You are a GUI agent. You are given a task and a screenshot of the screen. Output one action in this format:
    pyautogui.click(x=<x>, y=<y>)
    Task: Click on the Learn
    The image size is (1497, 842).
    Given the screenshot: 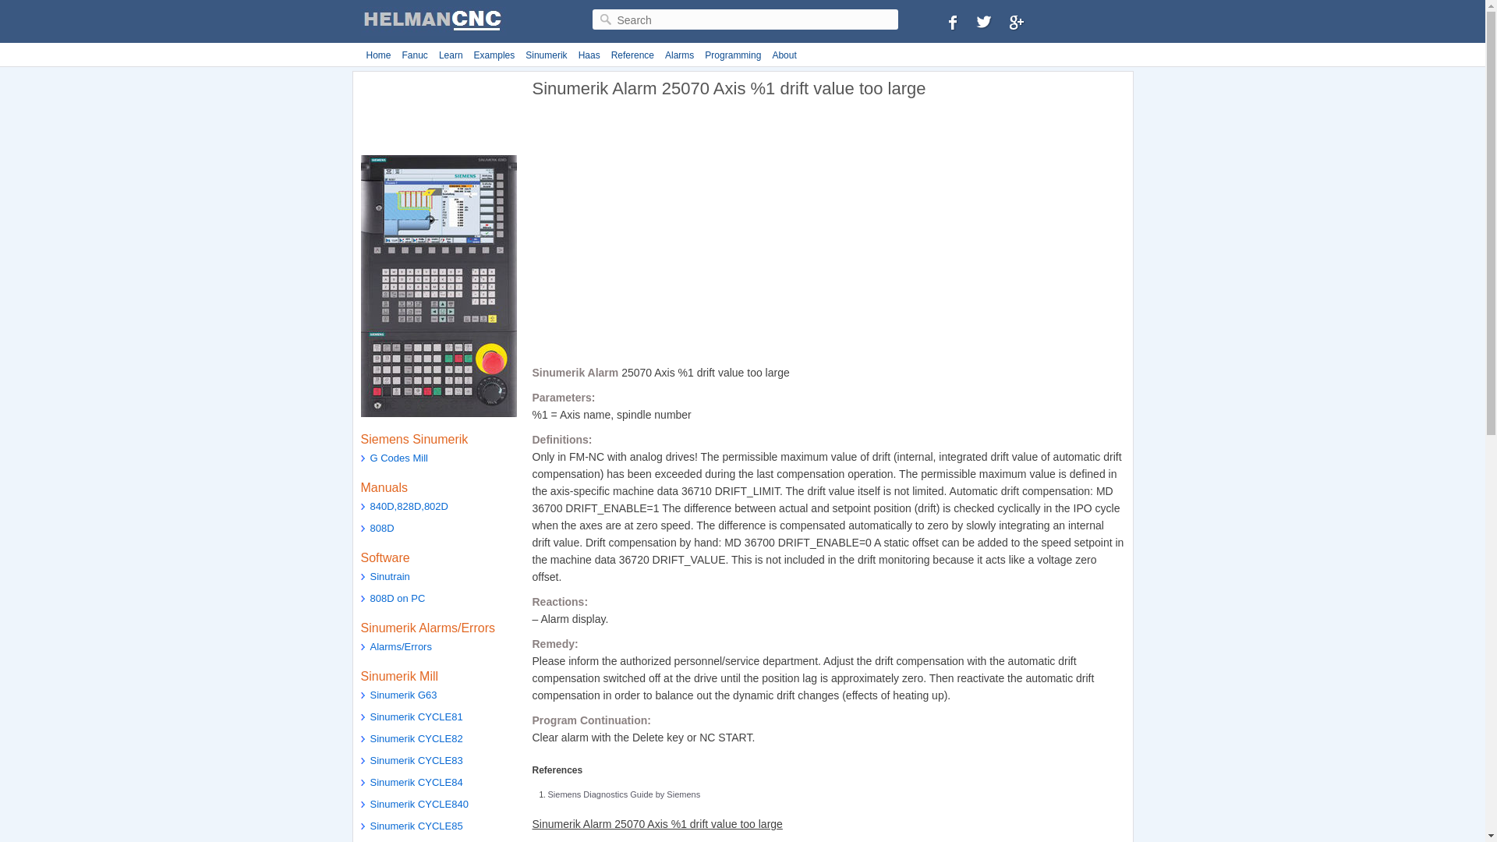 What is the action you would take?
    pyautogui.click(x=451, y=55)
    